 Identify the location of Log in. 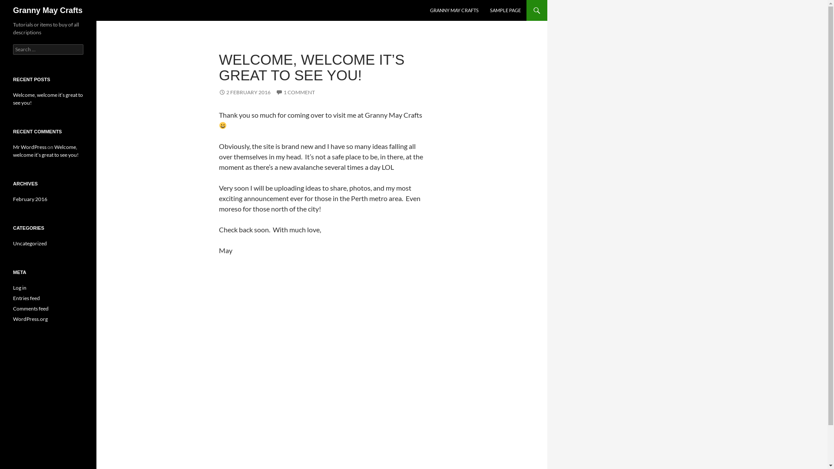
(20, 287).